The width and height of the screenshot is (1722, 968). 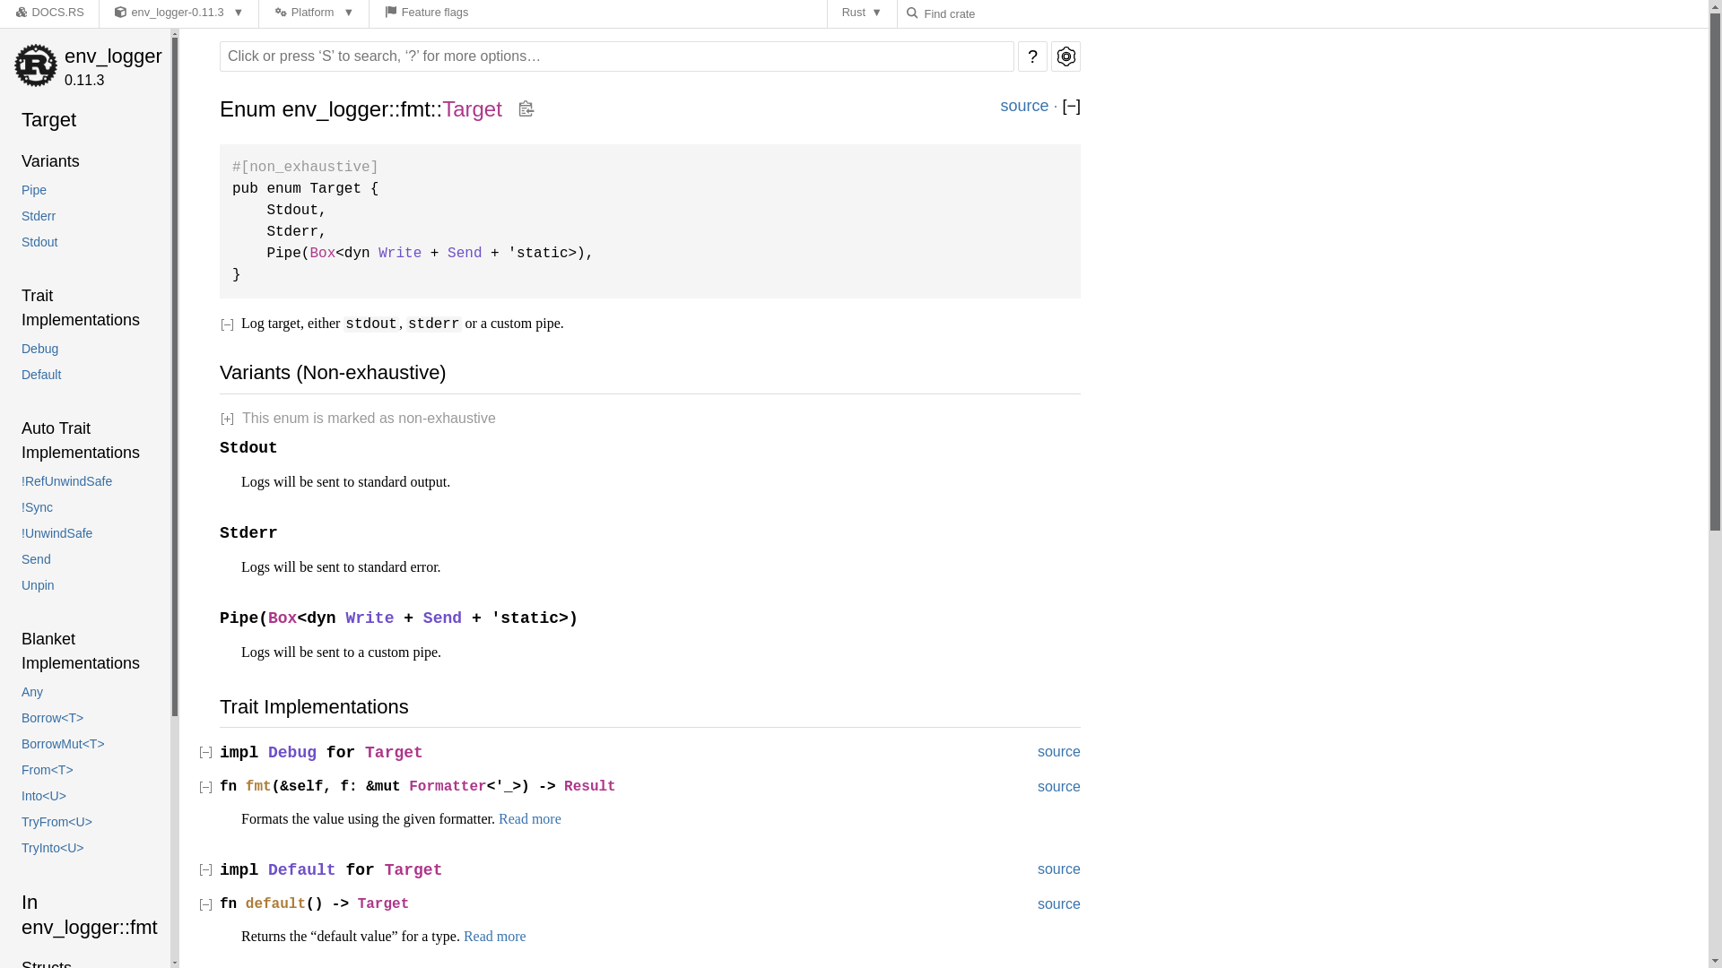 I want to click on trait std::io::Write, so click(x=370, y=618).